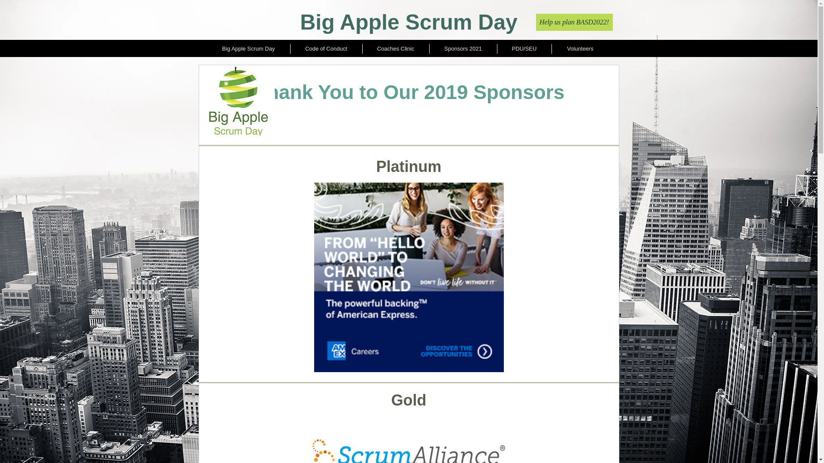  I want to click on Coaches Clinic, so click(395, 49).